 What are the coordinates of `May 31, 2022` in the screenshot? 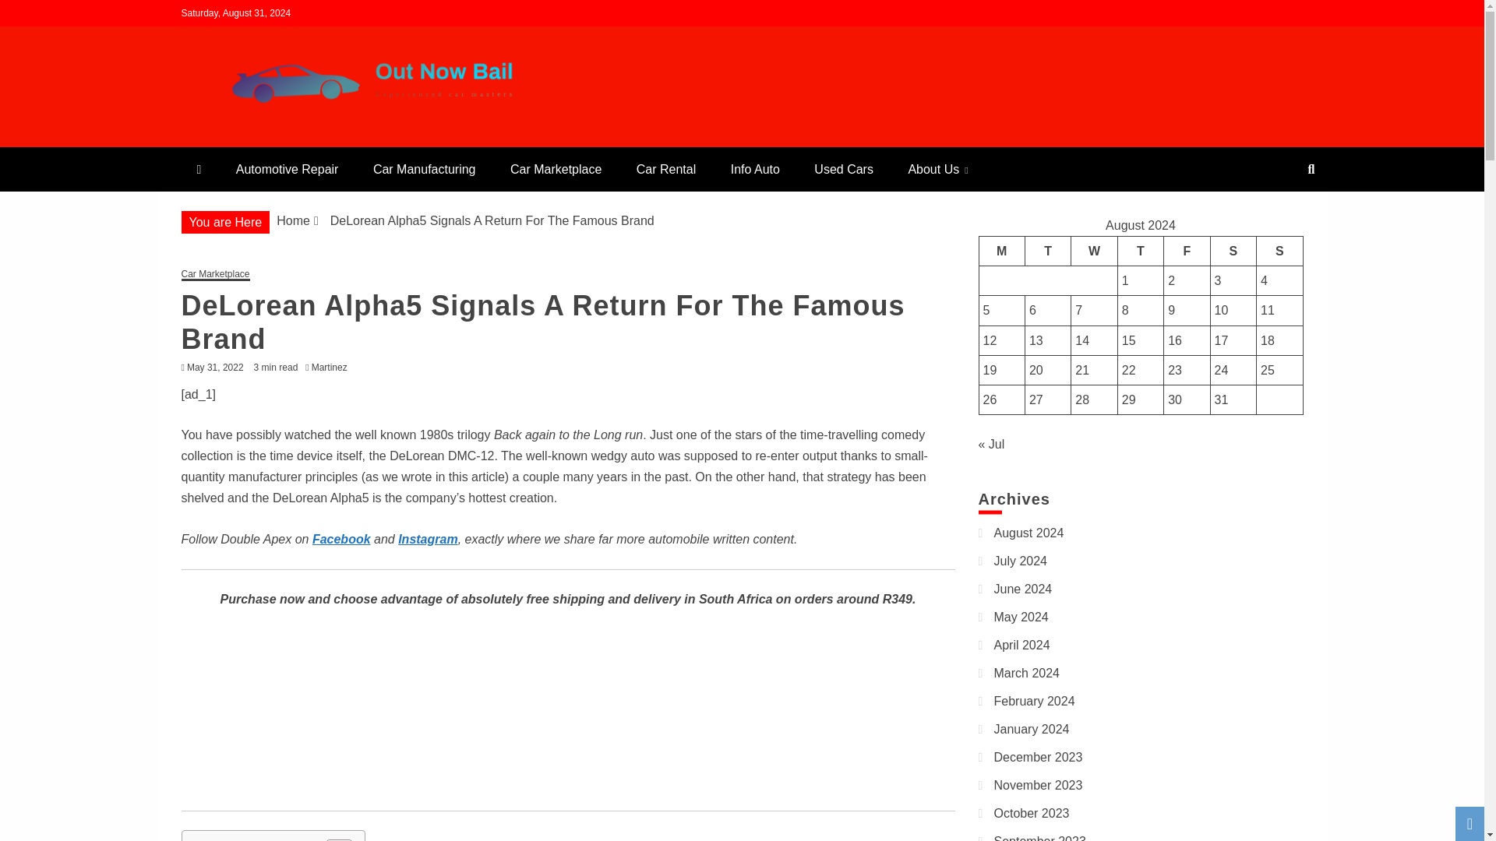 It's located at (215, 368).